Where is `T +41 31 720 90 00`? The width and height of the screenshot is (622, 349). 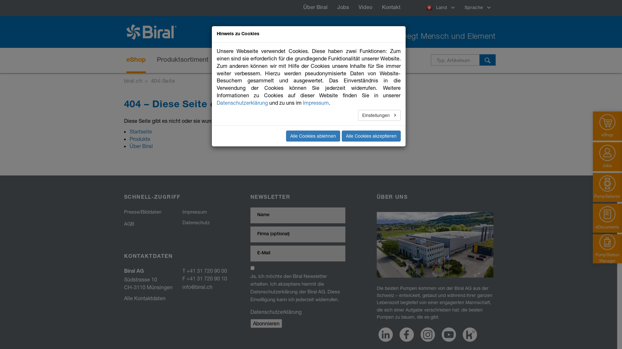
T +41 31 720 90 00 is located at coordinates (204, 271).